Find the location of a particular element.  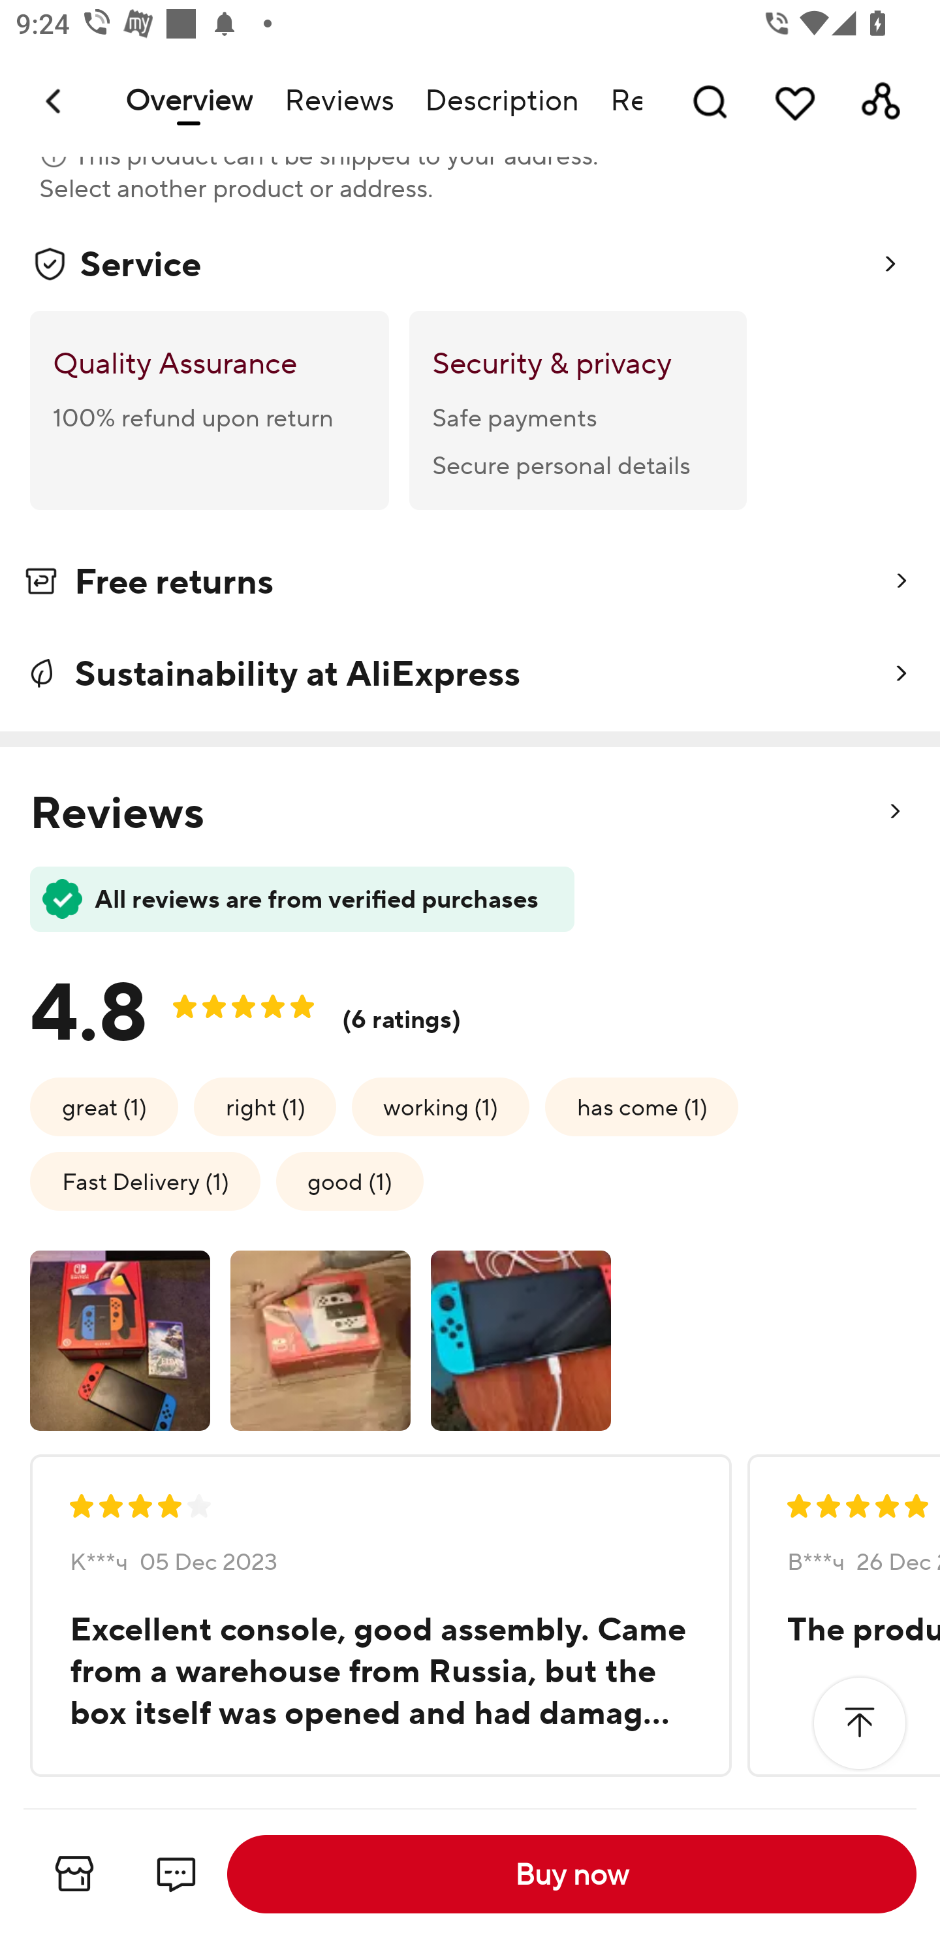

has come (1) is located at coordinates (641, 1106).